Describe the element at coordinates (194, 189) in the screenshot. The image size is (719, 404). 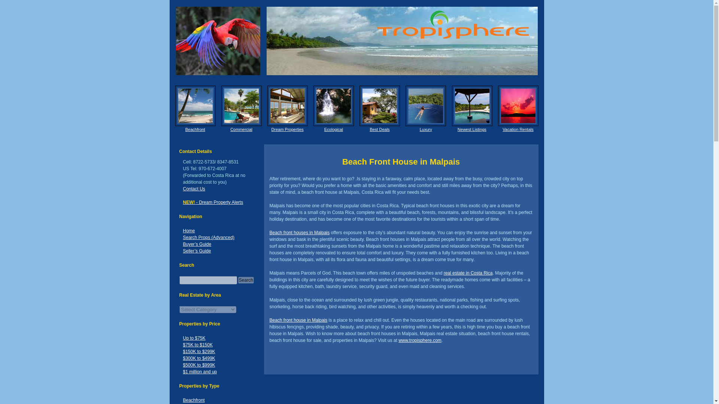
I see `Contact Us` at that location.